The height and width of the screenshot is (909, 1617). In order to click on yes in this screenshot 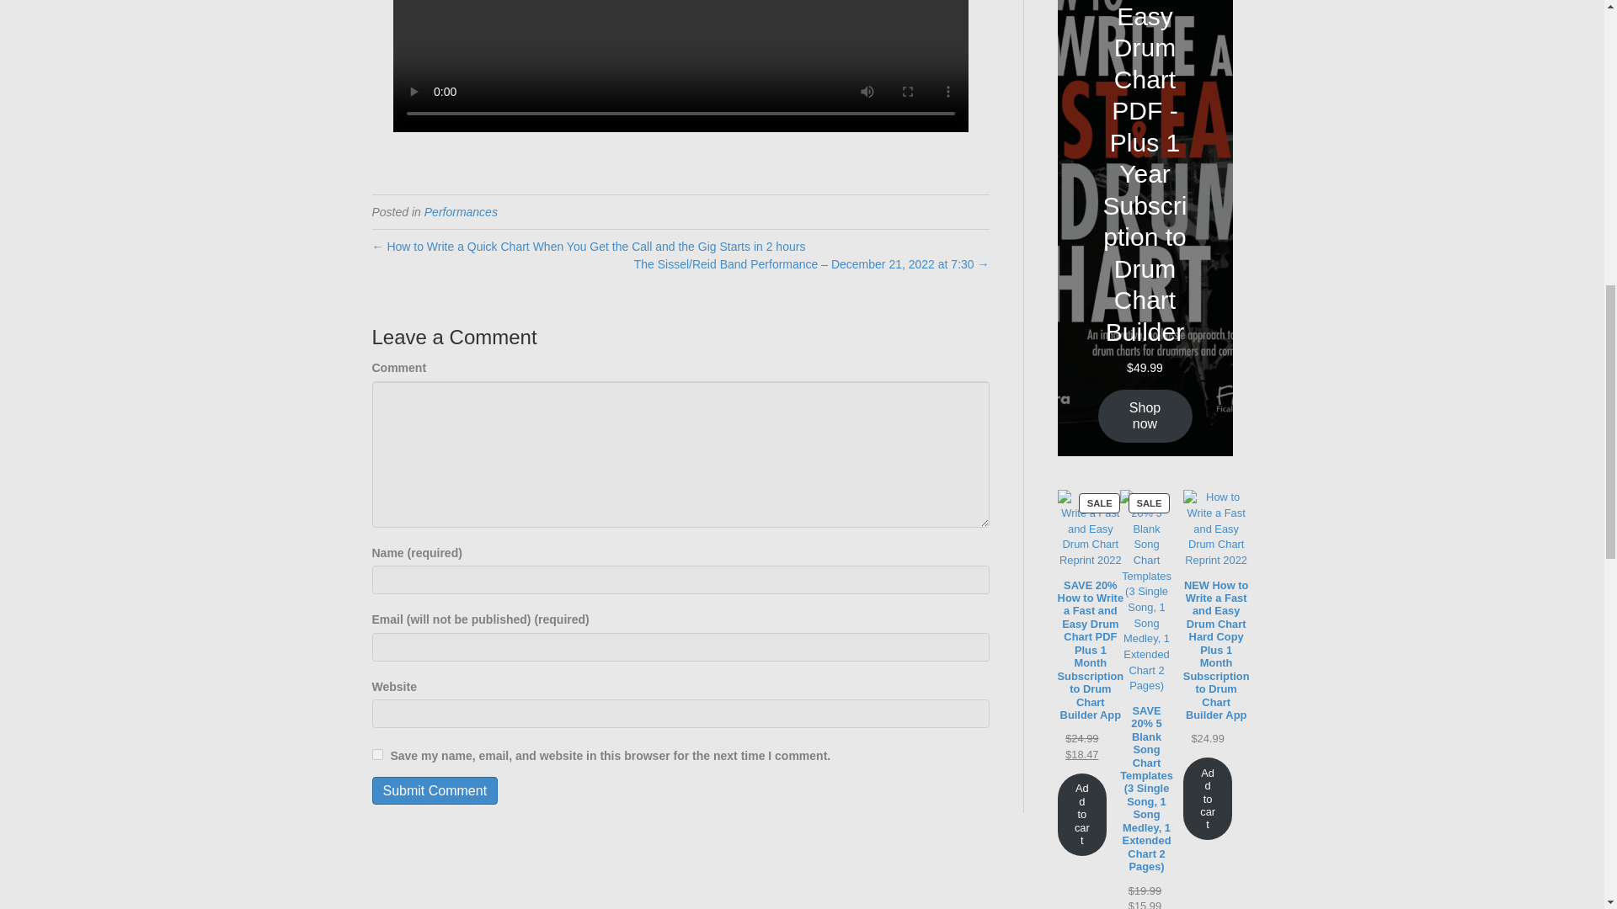, I will do `click(377, 754)`.